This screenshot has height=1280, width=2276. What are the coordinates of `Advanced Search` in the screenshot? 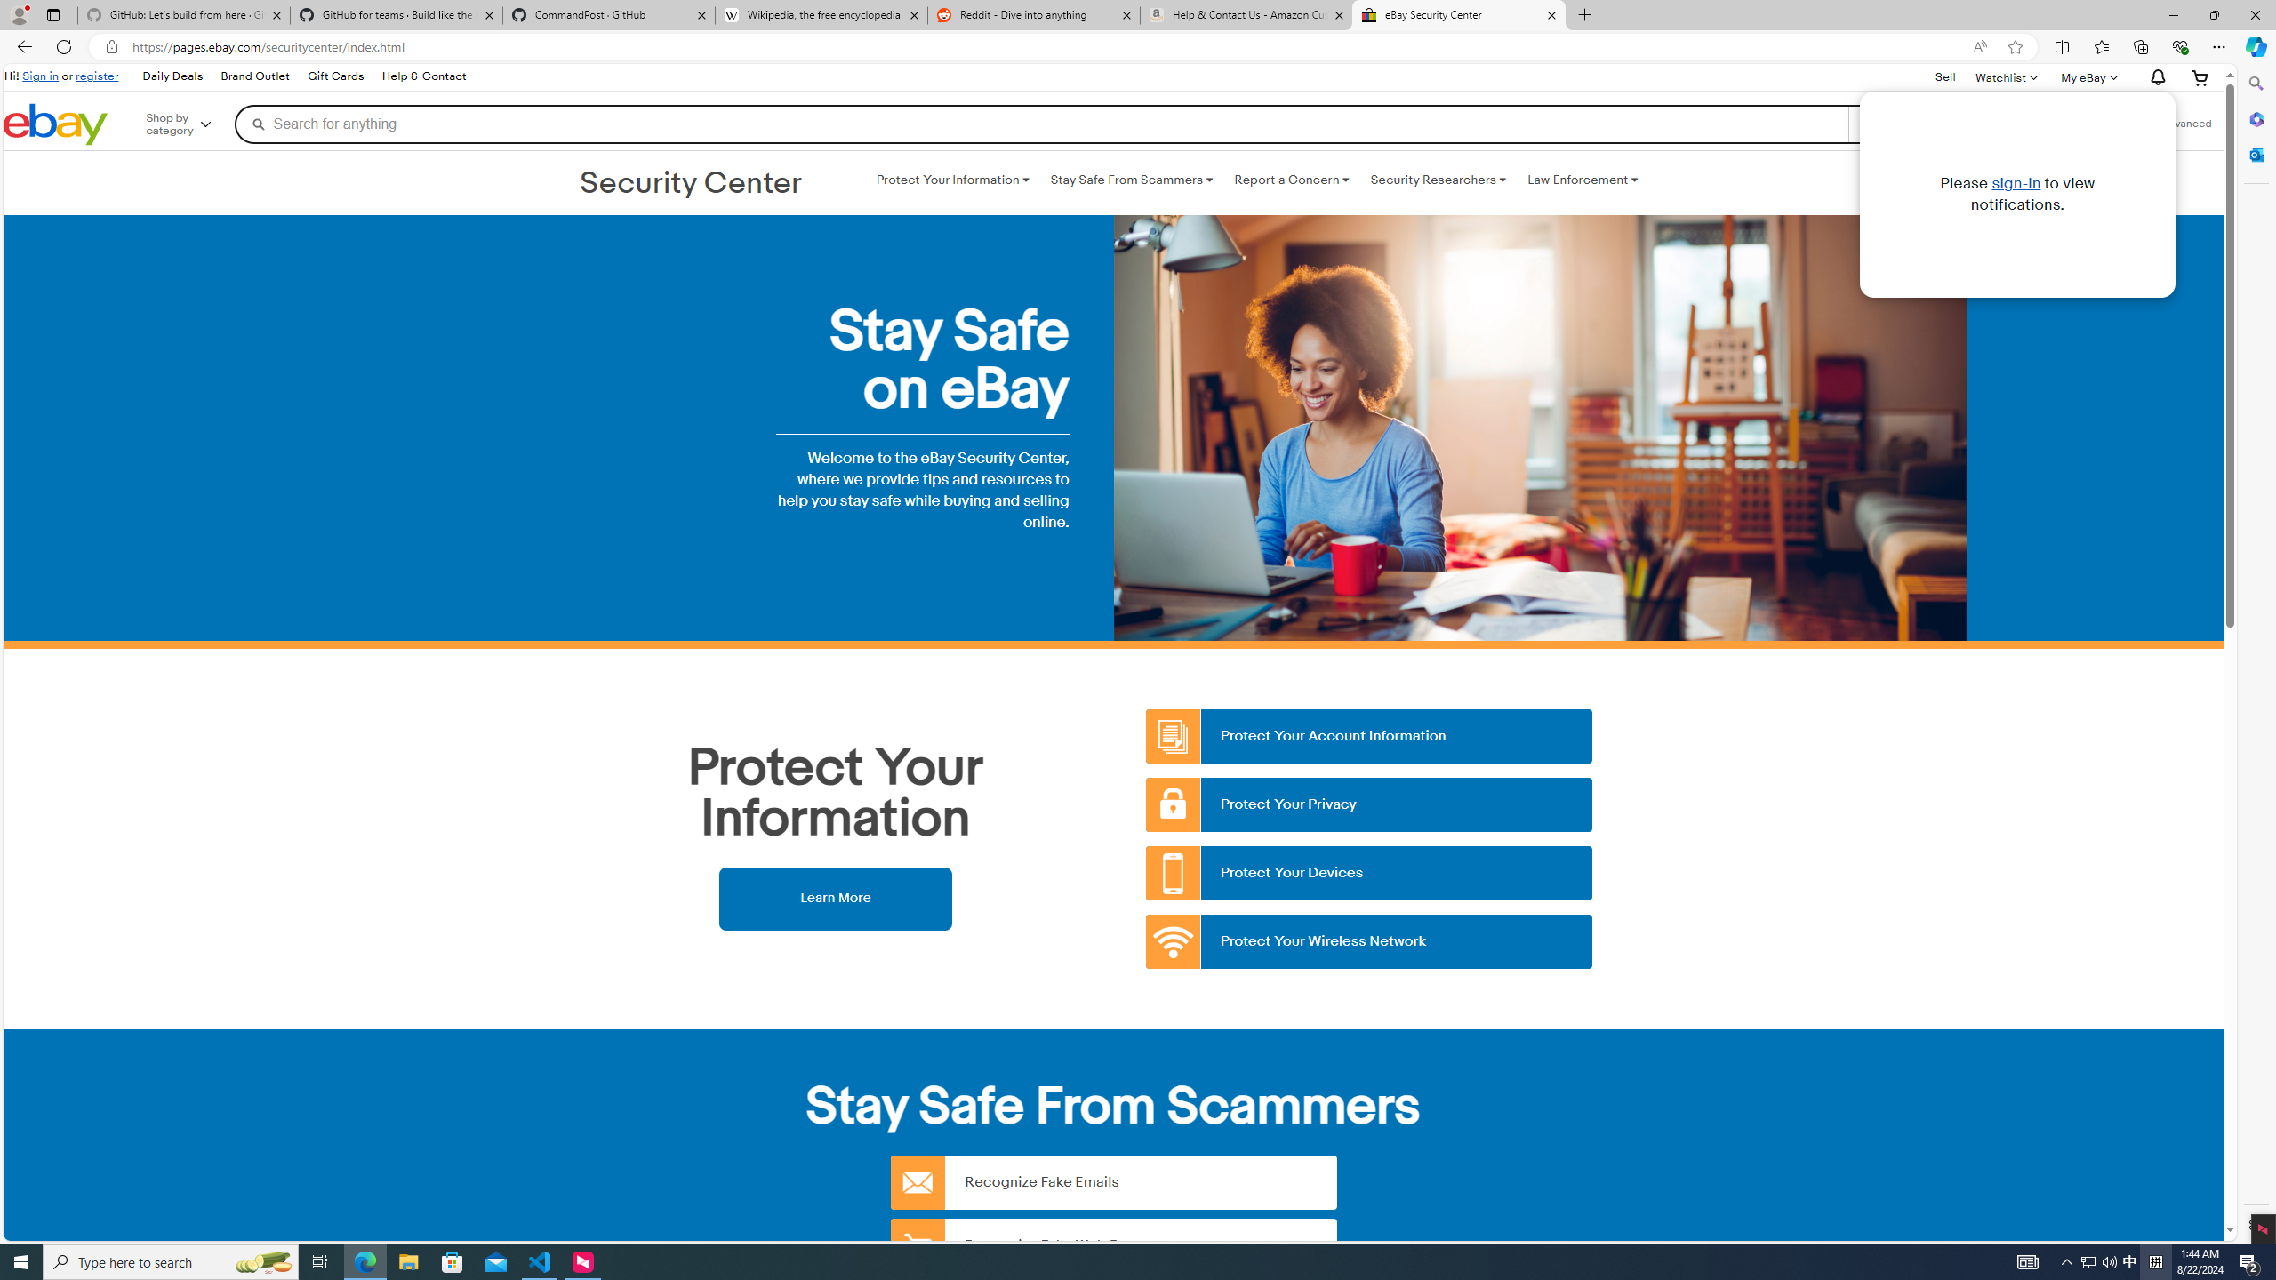 It's located at (2185, 124).